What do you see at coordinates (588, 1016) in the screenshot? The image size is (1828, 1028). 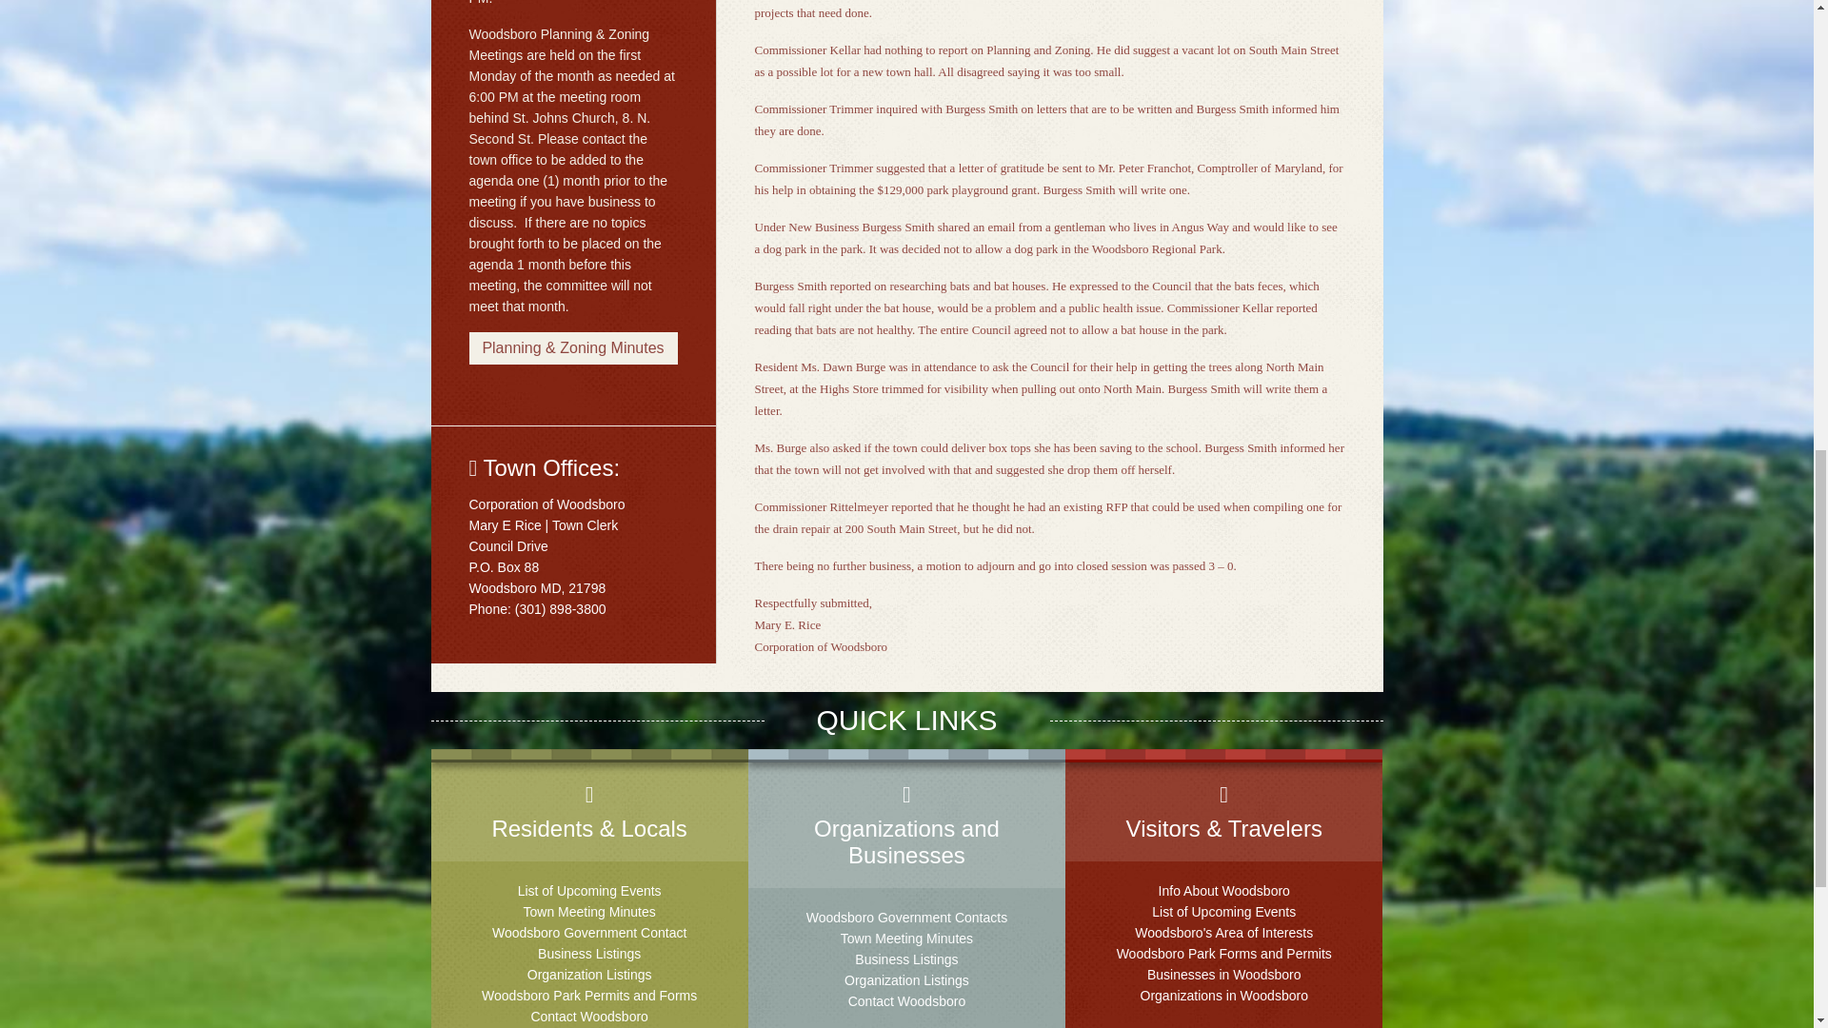 I see `Contact Woodsboro` at bounding box center [588, 1016].